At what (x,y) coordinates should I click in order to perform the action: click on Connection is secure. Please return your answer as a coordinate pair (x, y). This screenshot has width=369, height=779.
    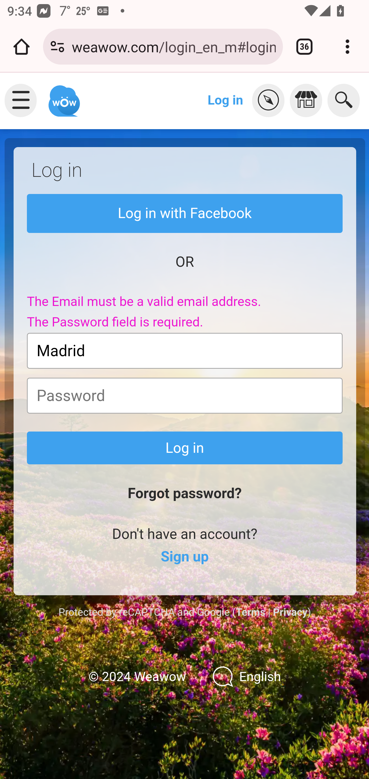
    Looking at the image, I should click on (57, 47).